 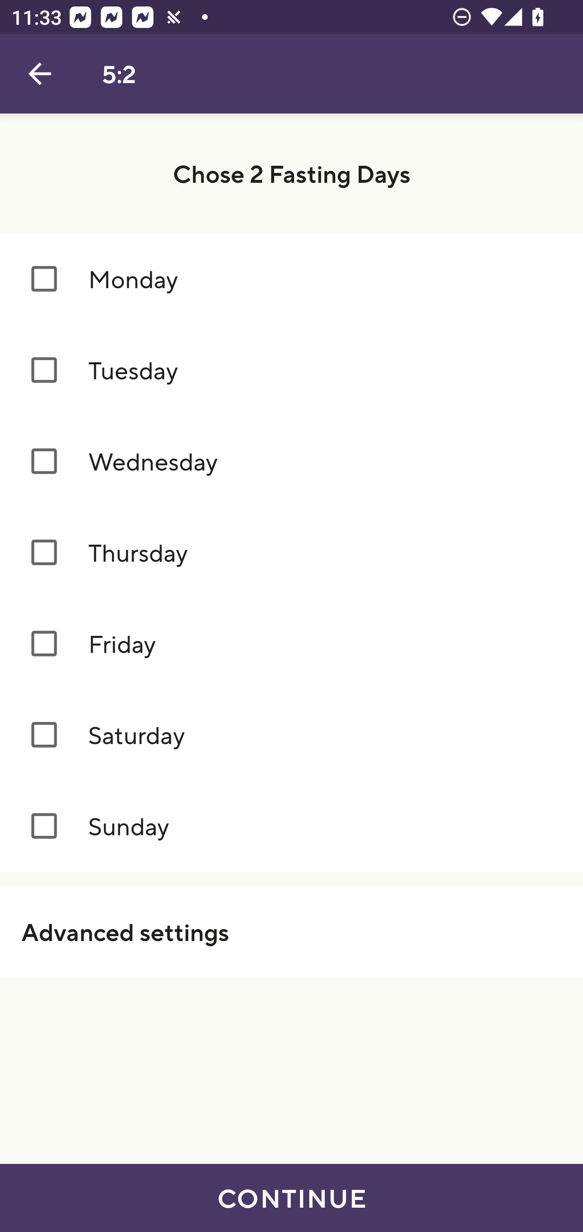 What do you see at coordinates (291, 278) in the screenshot?
I see `Monday` at bounding box center [291, 278].